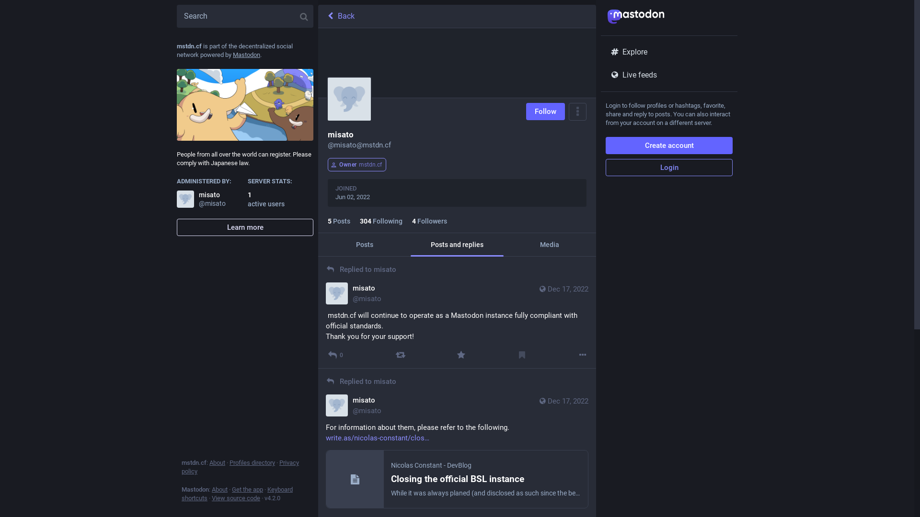 The image size is (920, 517). I want to click on Mastodon, so click(246, 55).